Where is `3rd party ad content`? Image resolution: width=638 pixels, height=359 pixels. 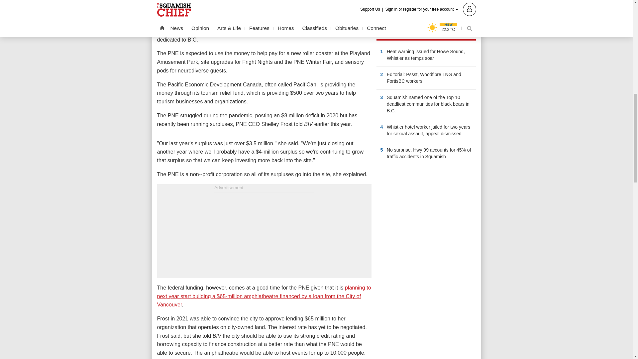
3rd party ad content is located at coordinates (426, 213).